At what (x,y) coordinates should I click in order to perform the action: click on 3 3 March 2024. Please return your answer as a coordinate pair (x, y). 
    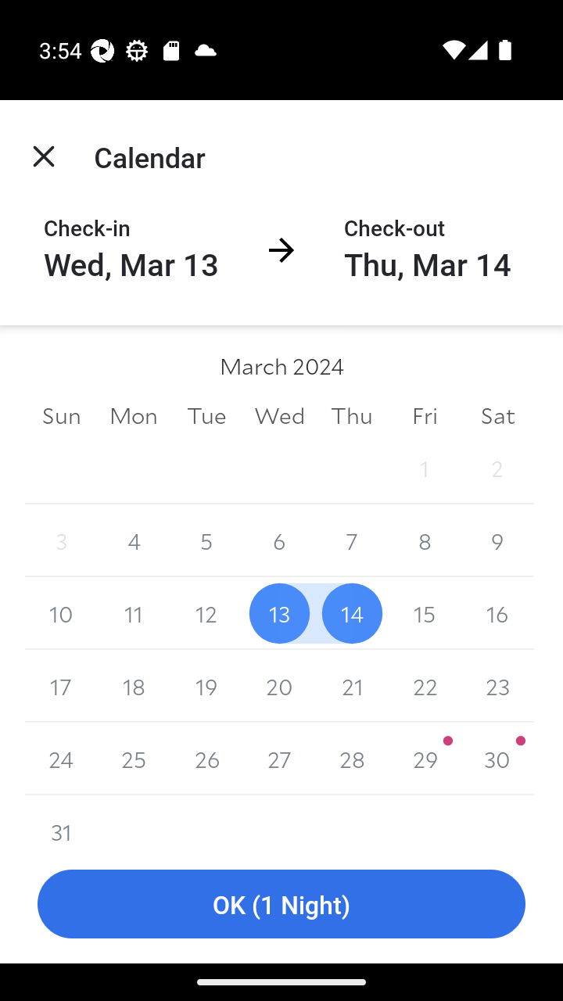
    Looking at the image, I should click on (61, 541).